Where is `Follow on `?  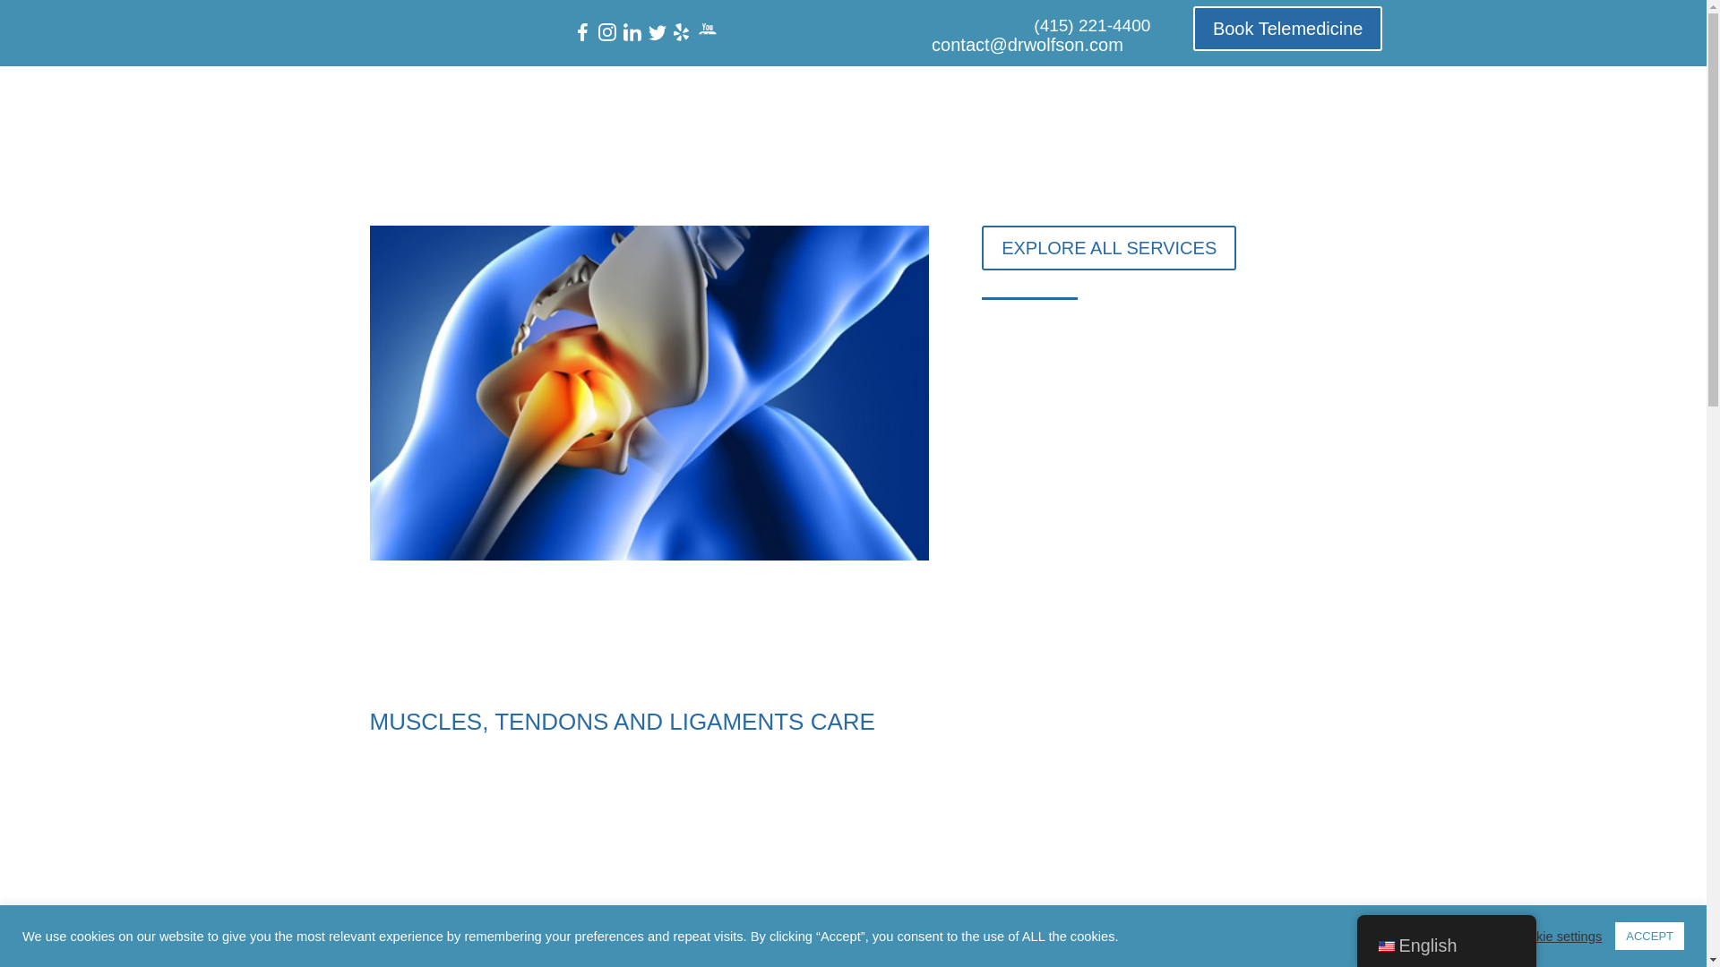 Follow on  is located at coordinates (582, 32).